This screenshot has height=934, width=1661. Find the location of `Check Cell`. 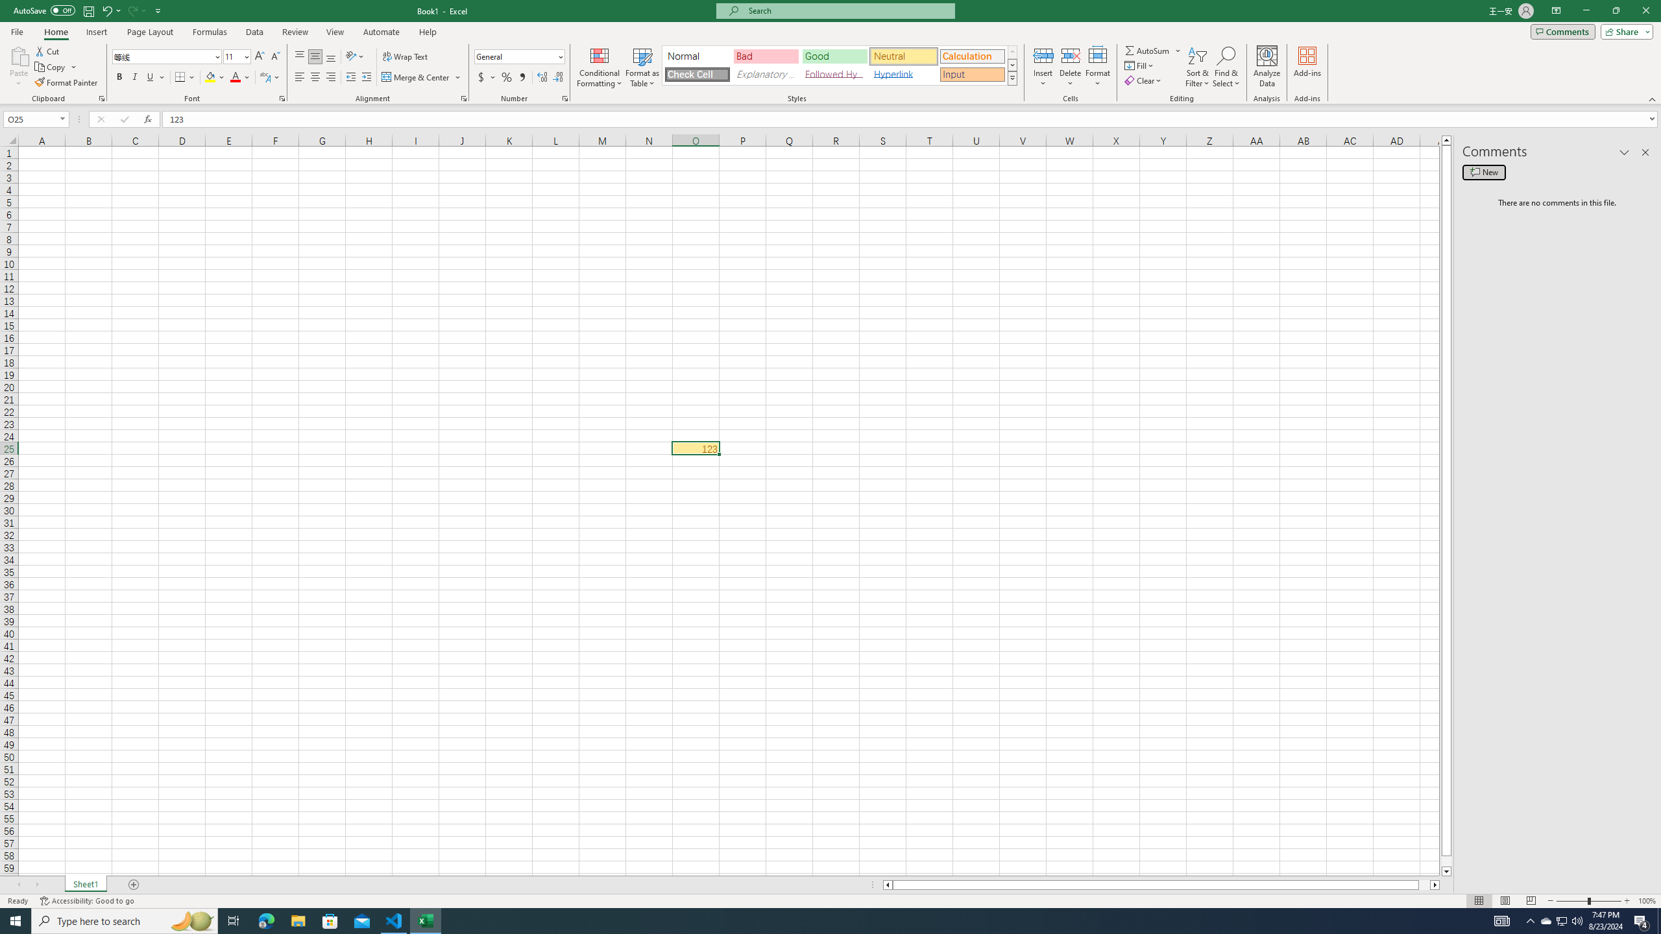

Check Cell is located at coordinates (697, 74).